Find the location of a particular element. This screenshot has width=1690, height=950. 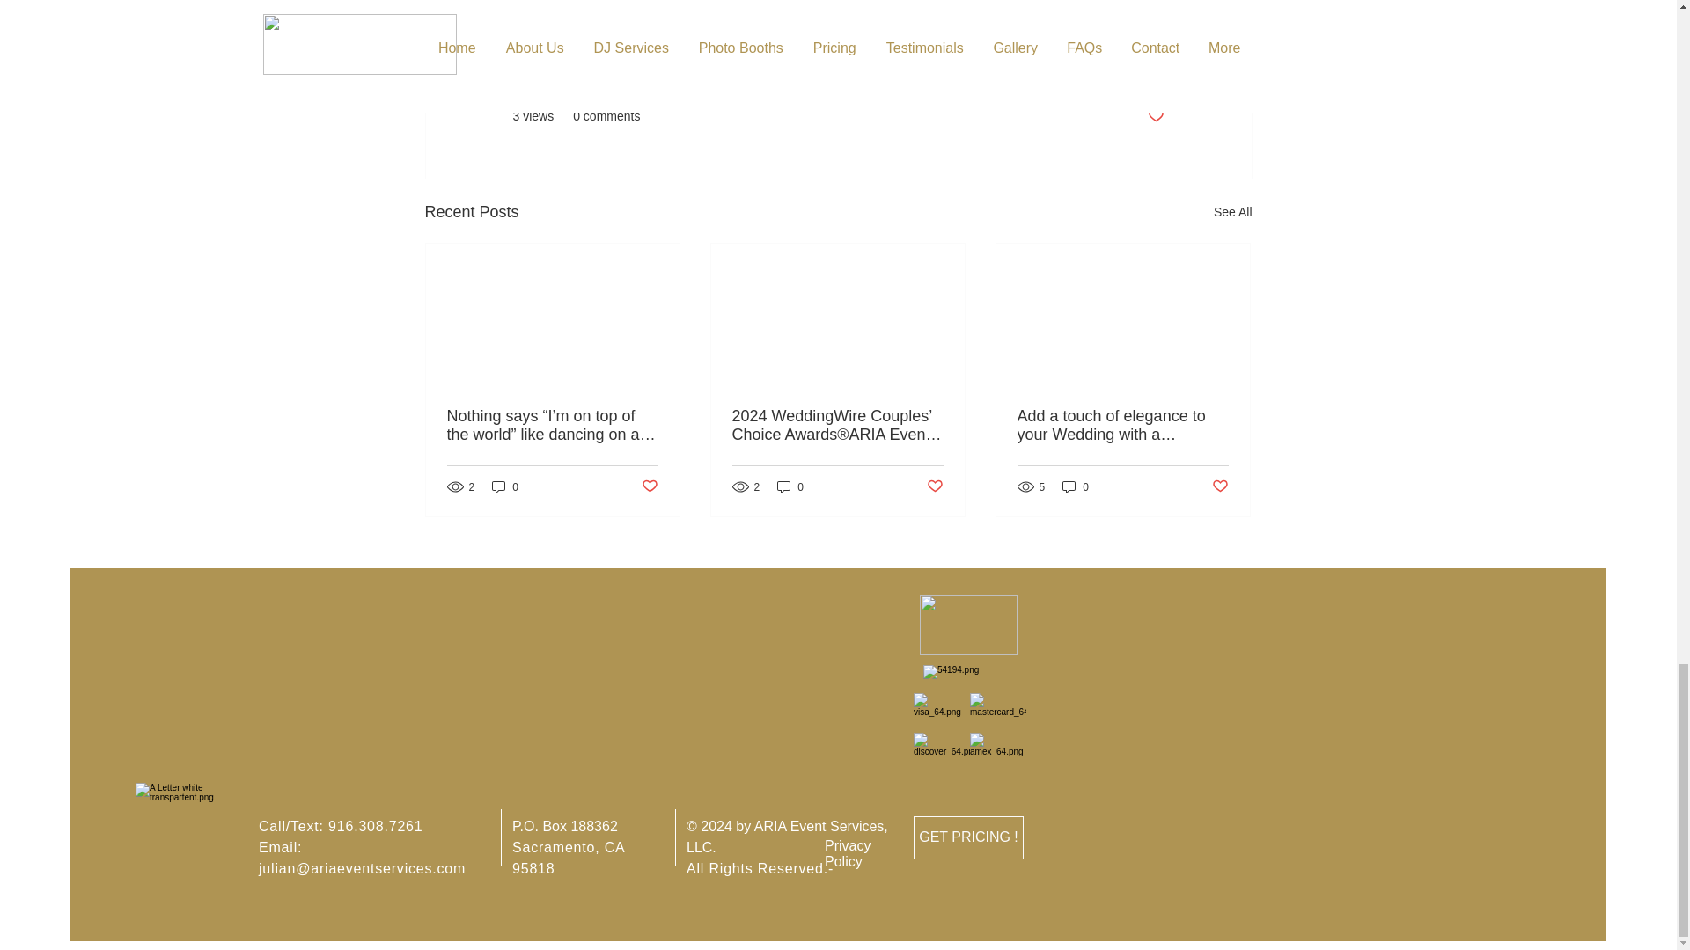

Wedding Dance is located at coordinates (695, 5).